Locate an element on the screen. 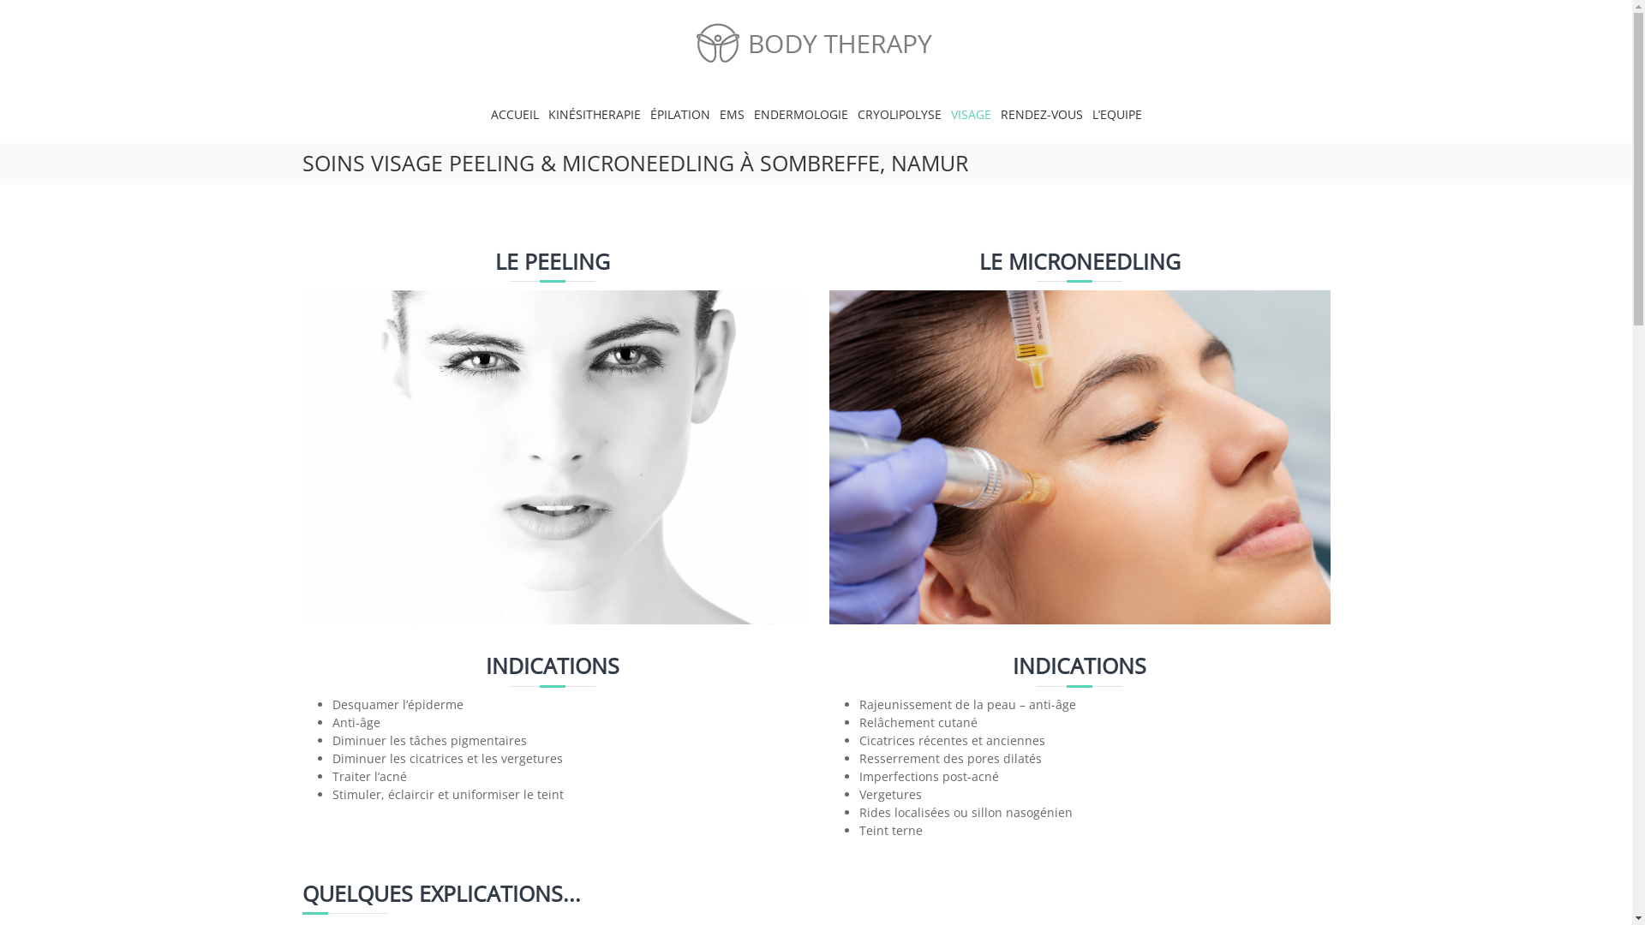 The width and height of the screenshot is (1645, 925). ENDERMOLOGIE is located at coordinates (801, 115).